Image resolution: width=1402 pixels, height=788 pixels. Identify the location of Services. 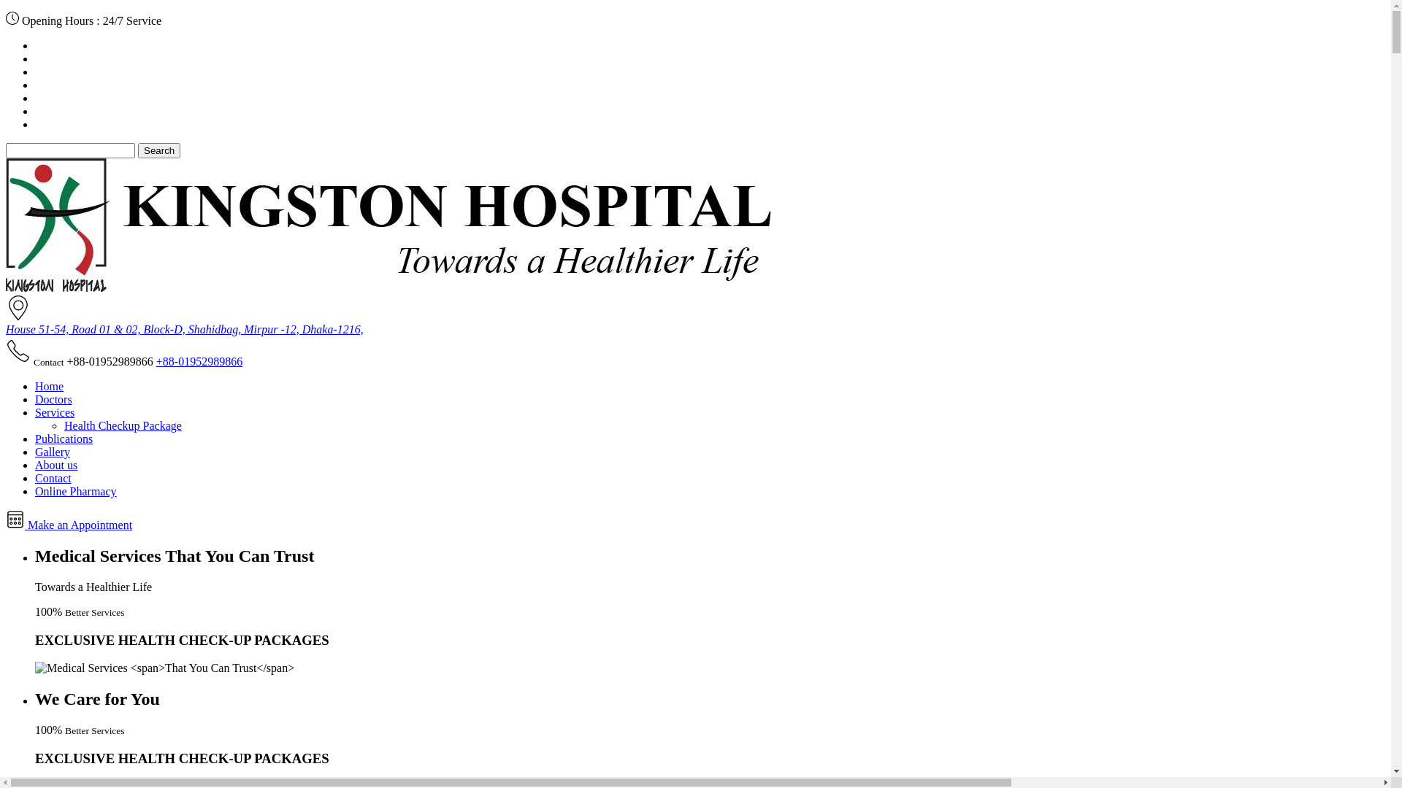
(55, 413).